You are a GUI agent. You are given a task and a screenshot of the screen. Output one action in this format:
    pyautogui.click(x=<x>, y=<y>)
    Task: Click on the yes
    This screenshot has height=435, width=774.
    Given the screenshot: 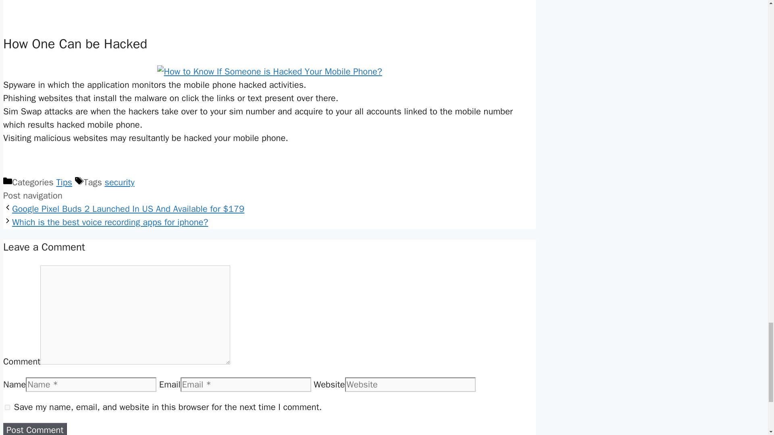 What is the action you would take?
    pyautogui.click(x=7, y=408)
    